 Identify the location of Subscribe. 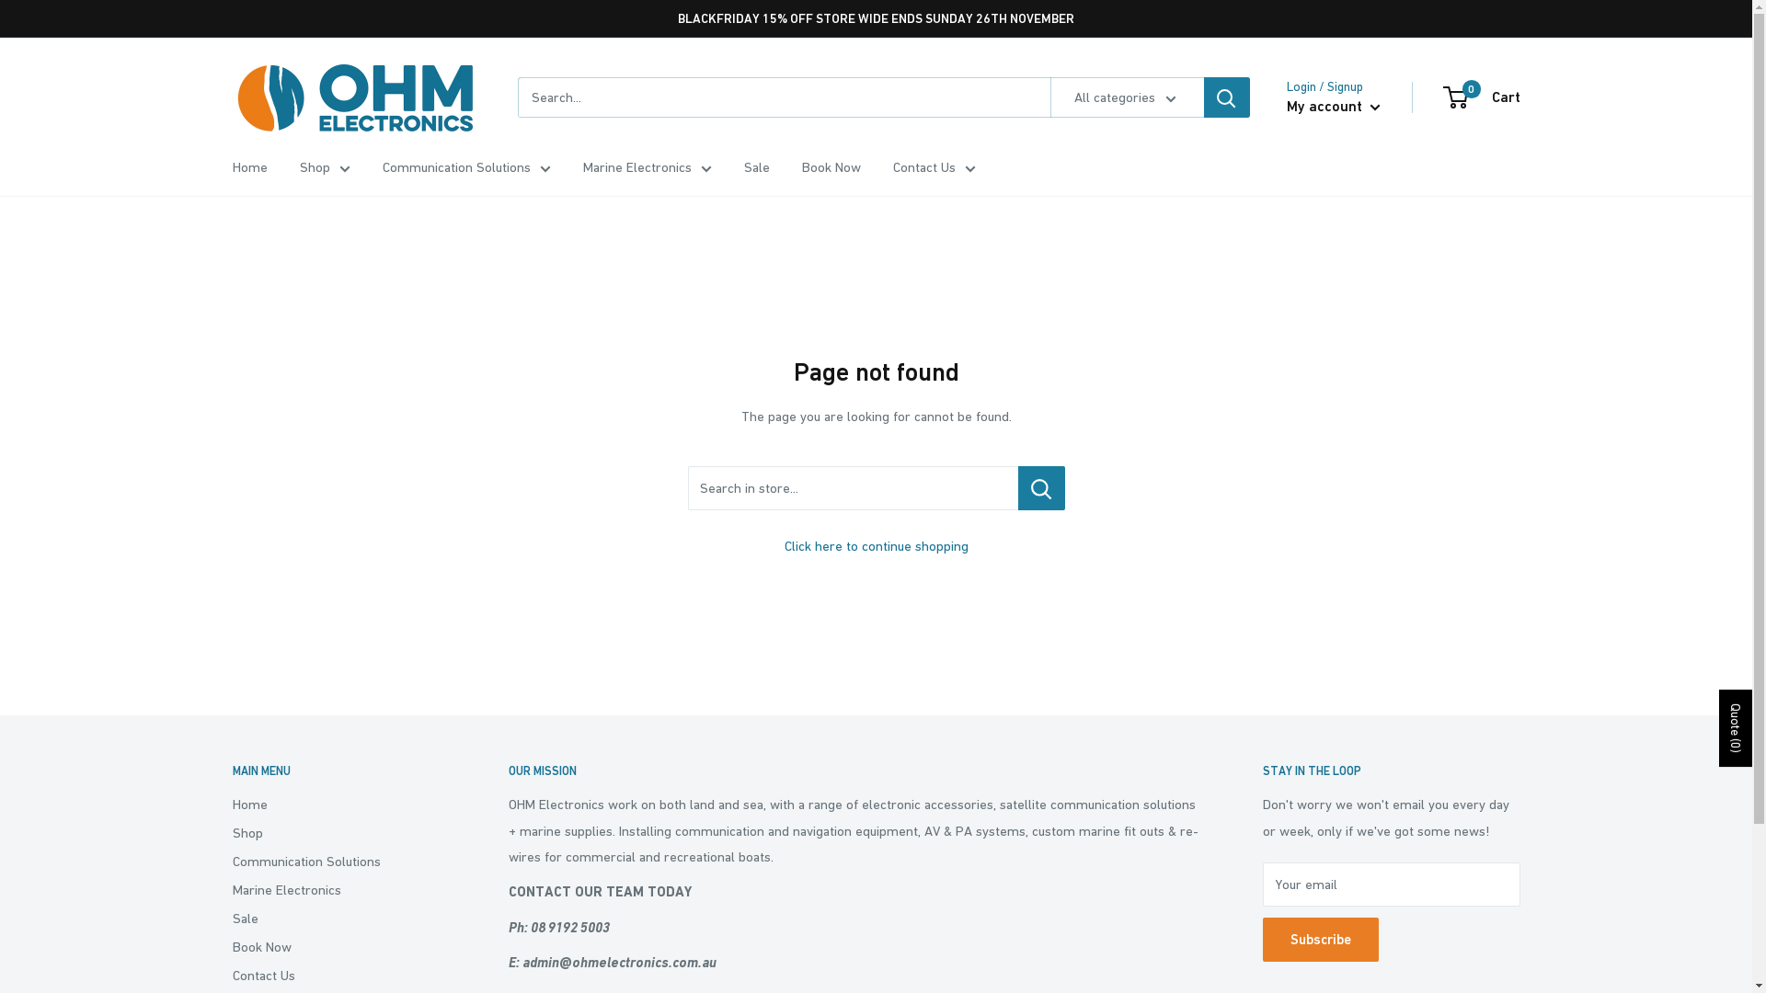
(1320, 940).